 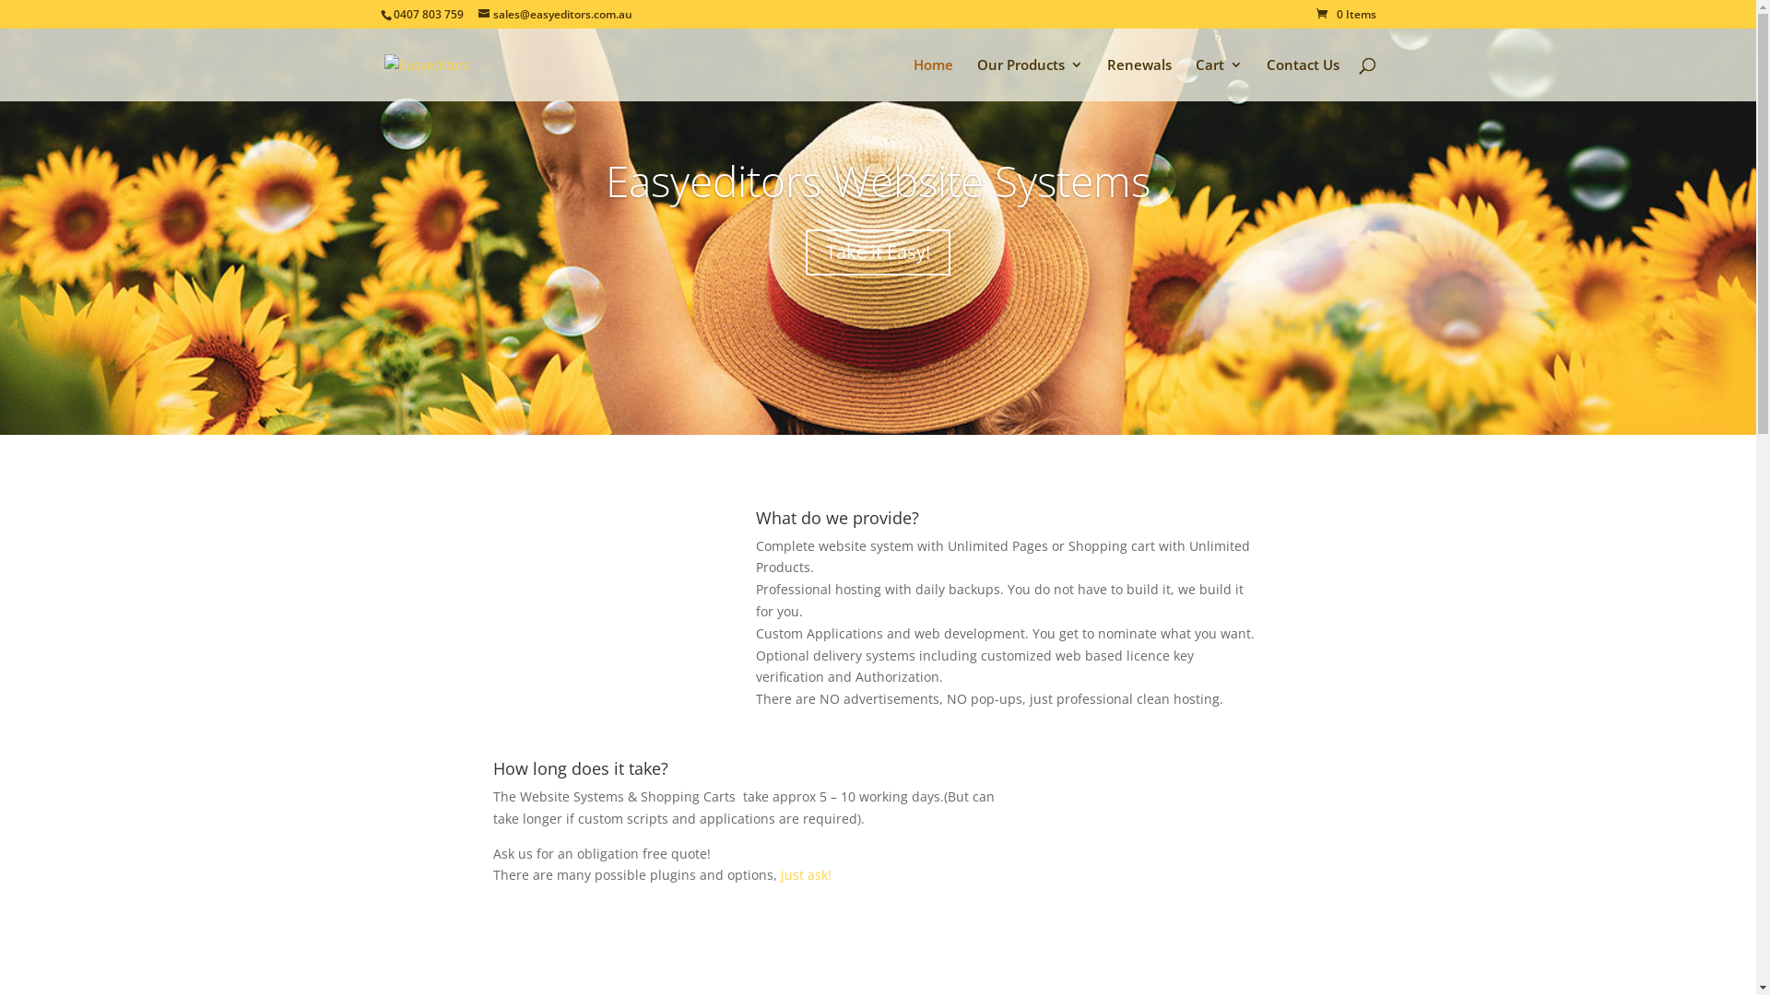 I want to click on Home, so click(x=933, y=79).